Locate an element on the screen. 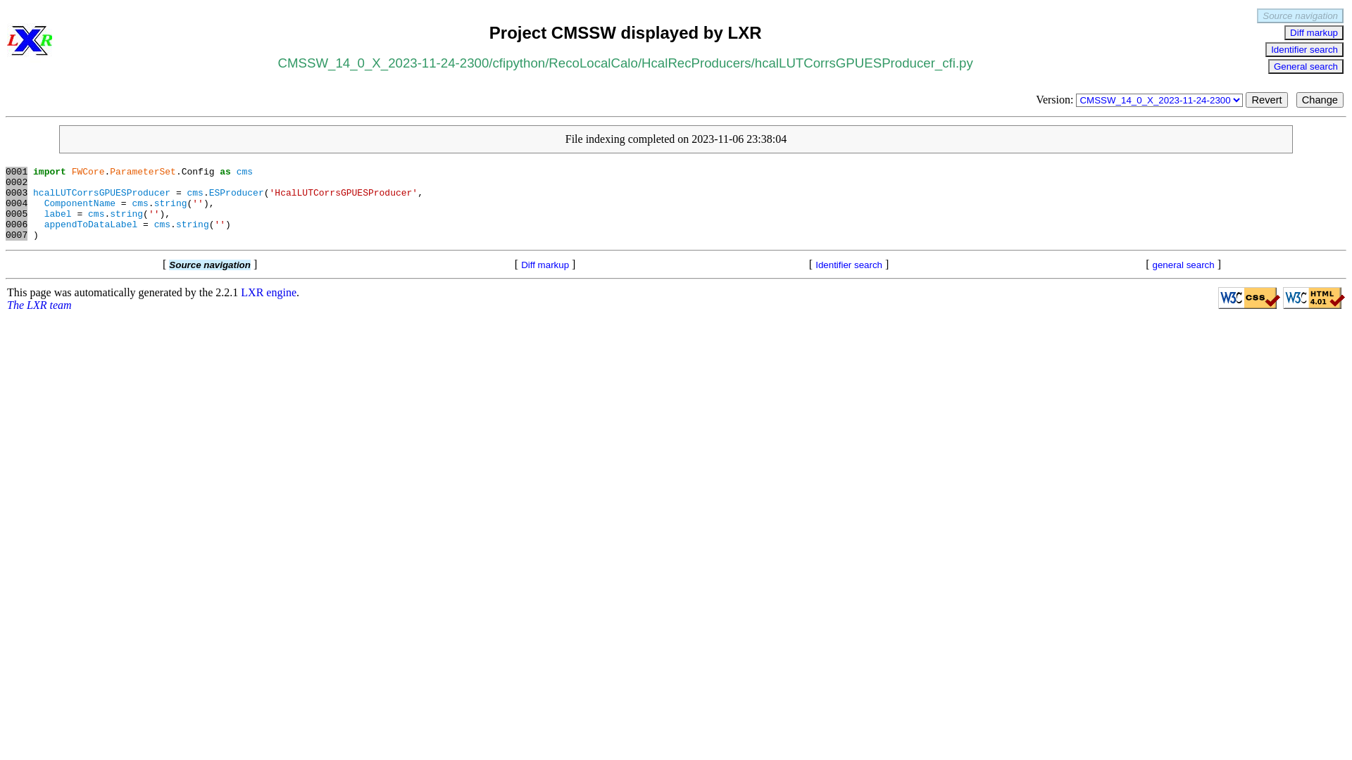  ComponentName is located at coordinates (80, 204).